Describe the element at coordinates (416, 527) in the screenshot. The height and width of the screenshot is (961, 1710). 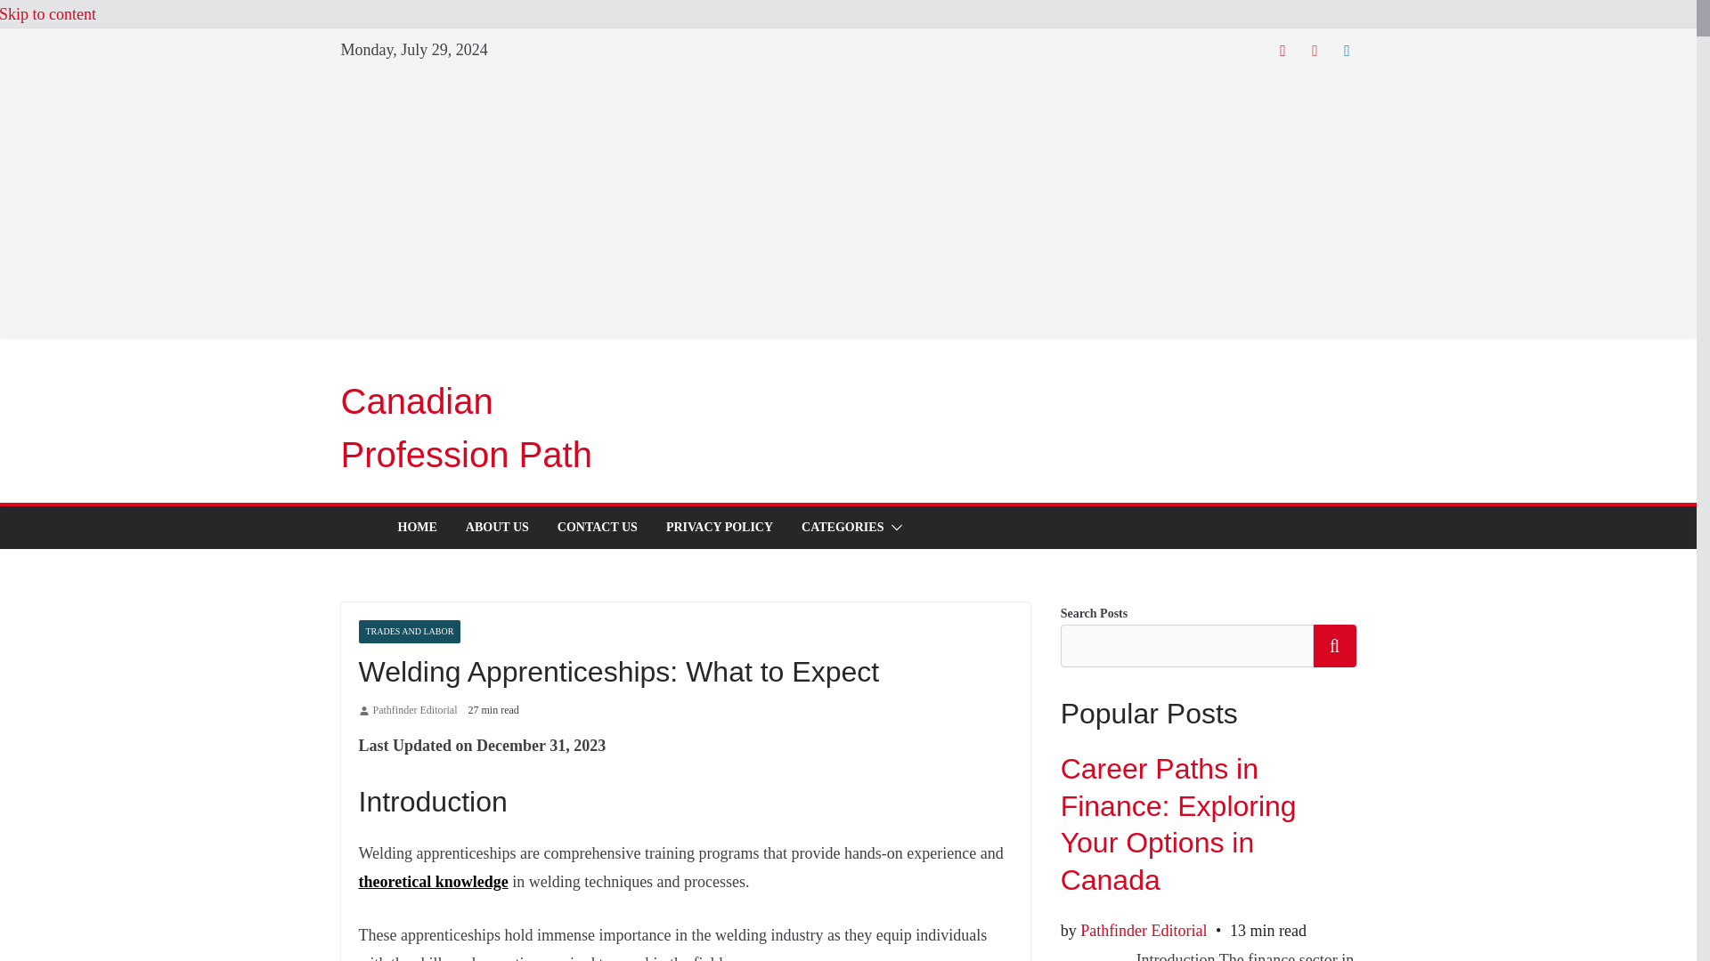
I see `HOME` at that location.